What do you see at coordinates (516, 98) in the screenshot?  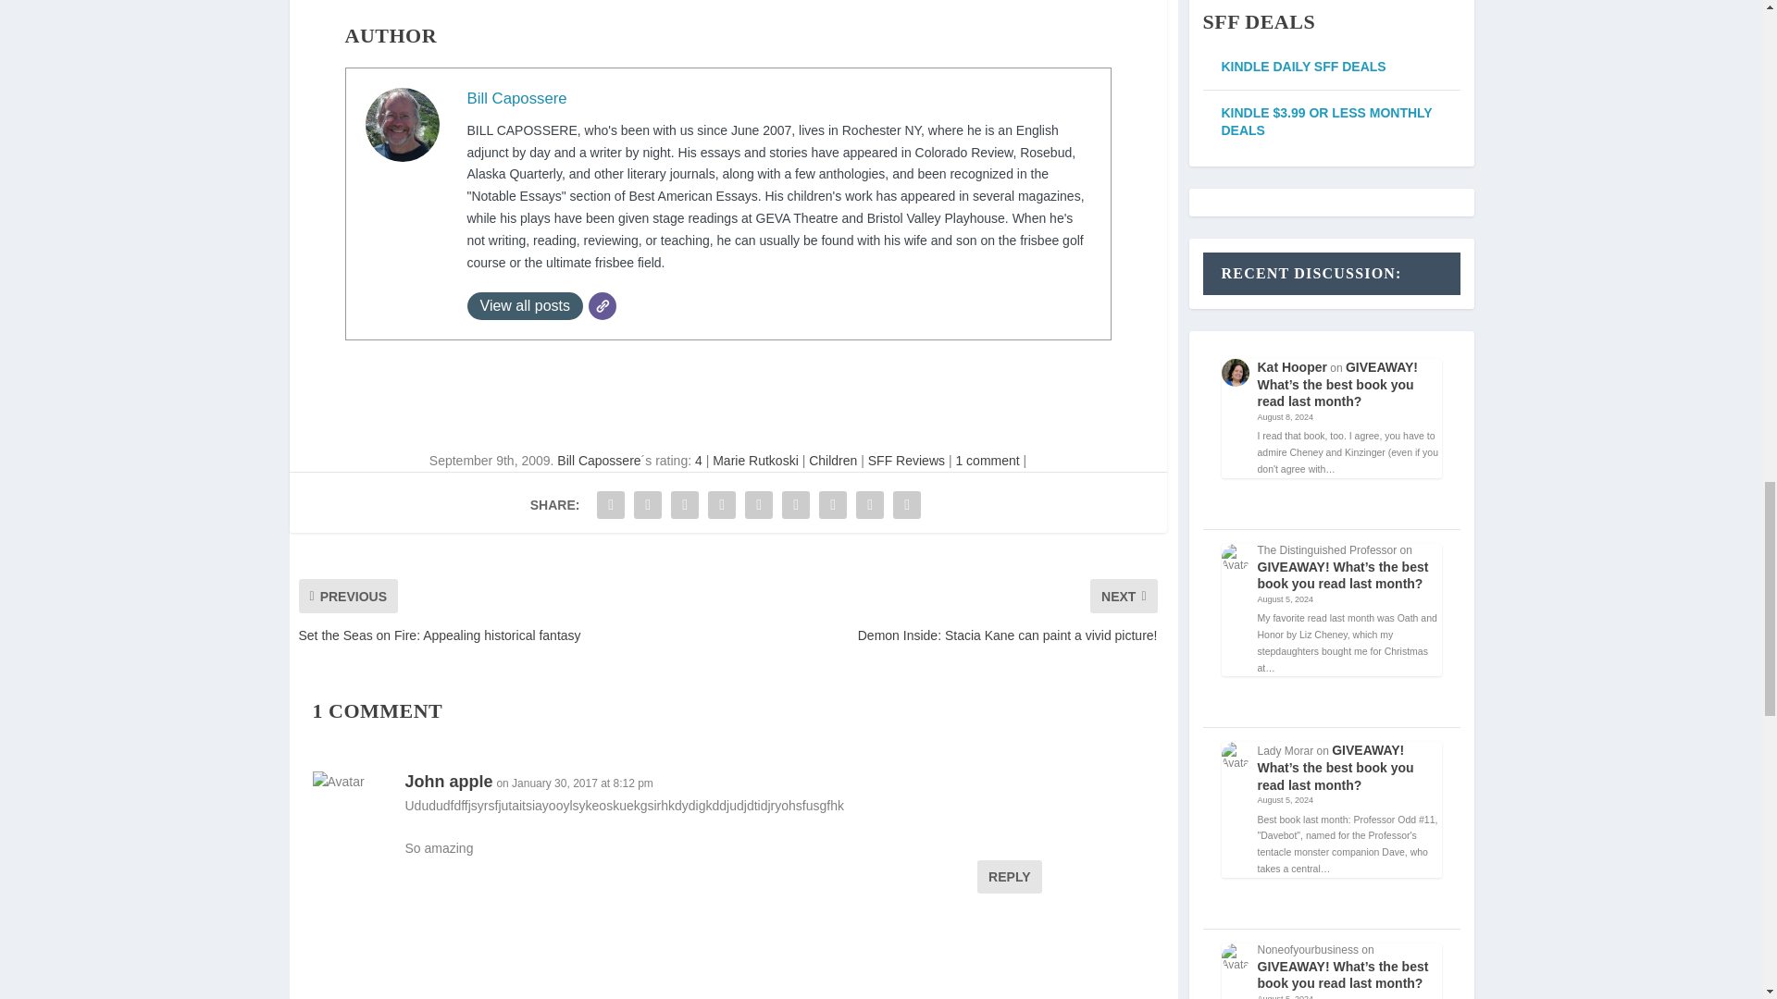 I see `Bill Capossere` at bounding box center [516, 98].